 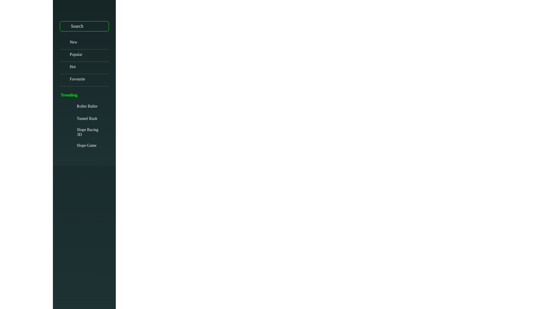 I want to click on Slope Game, so click(x=82, y=146).